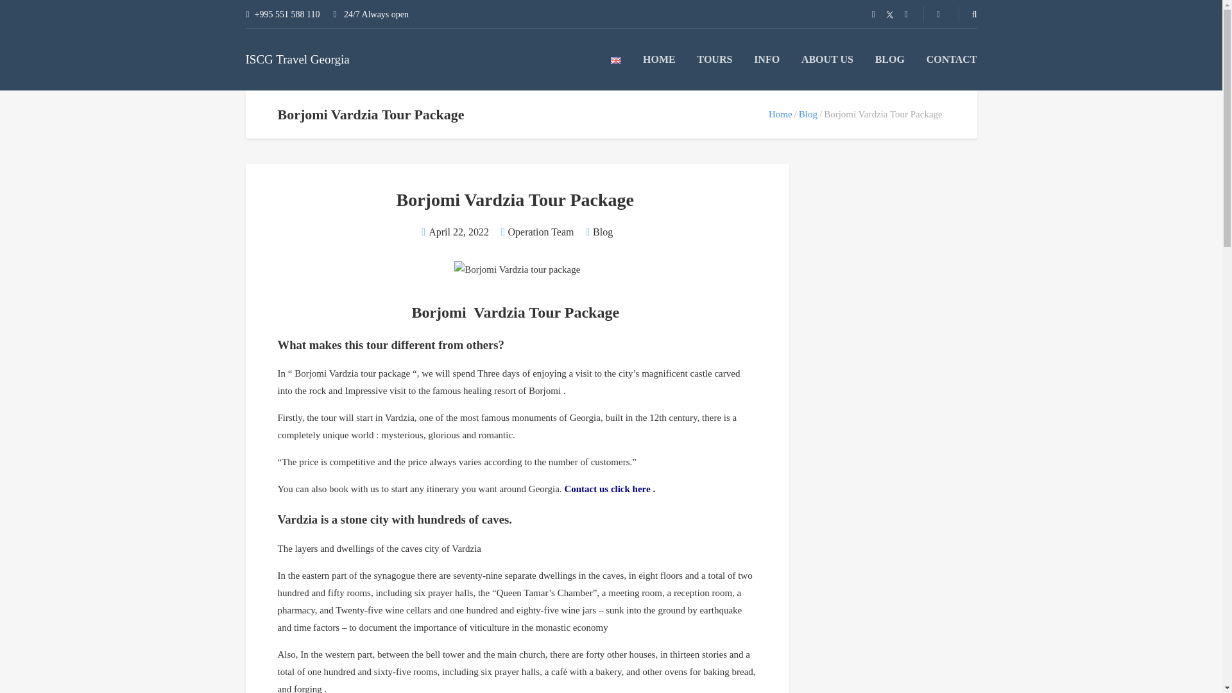  What do you see at coordinates (296, 59) in the screenshot?
I see `ISCG Travel Georgia` at bounding box center [296, 59].